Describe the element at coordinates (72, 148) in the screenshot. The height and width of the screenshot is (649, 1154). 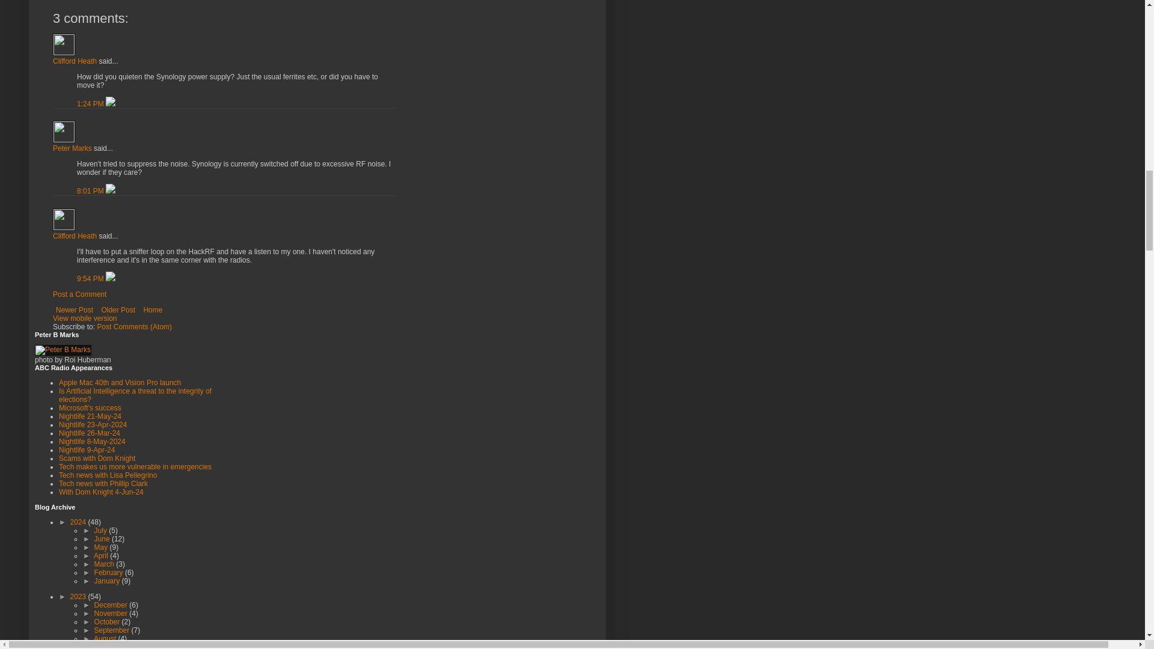
I see `Peter Marks` at that location.